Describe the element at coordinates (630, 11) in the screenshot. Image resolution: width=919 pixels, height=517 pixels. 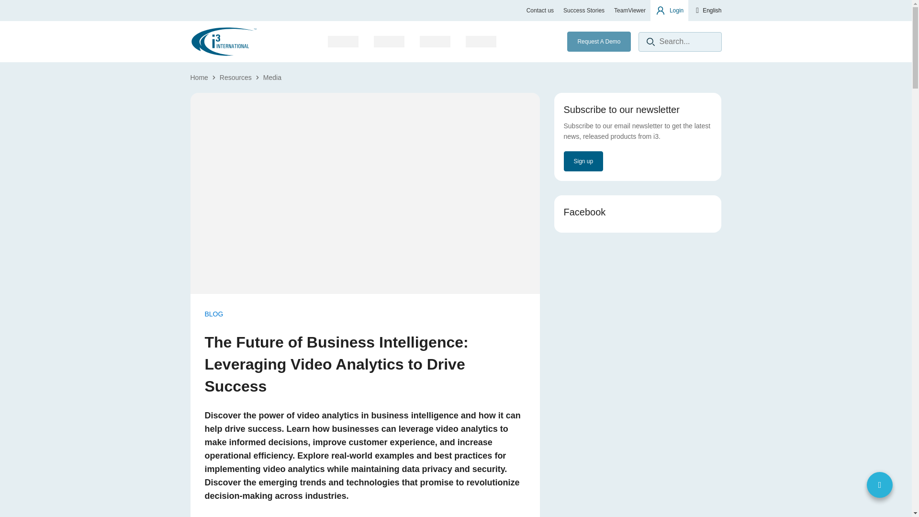
I see `TeamViewer` at that location.